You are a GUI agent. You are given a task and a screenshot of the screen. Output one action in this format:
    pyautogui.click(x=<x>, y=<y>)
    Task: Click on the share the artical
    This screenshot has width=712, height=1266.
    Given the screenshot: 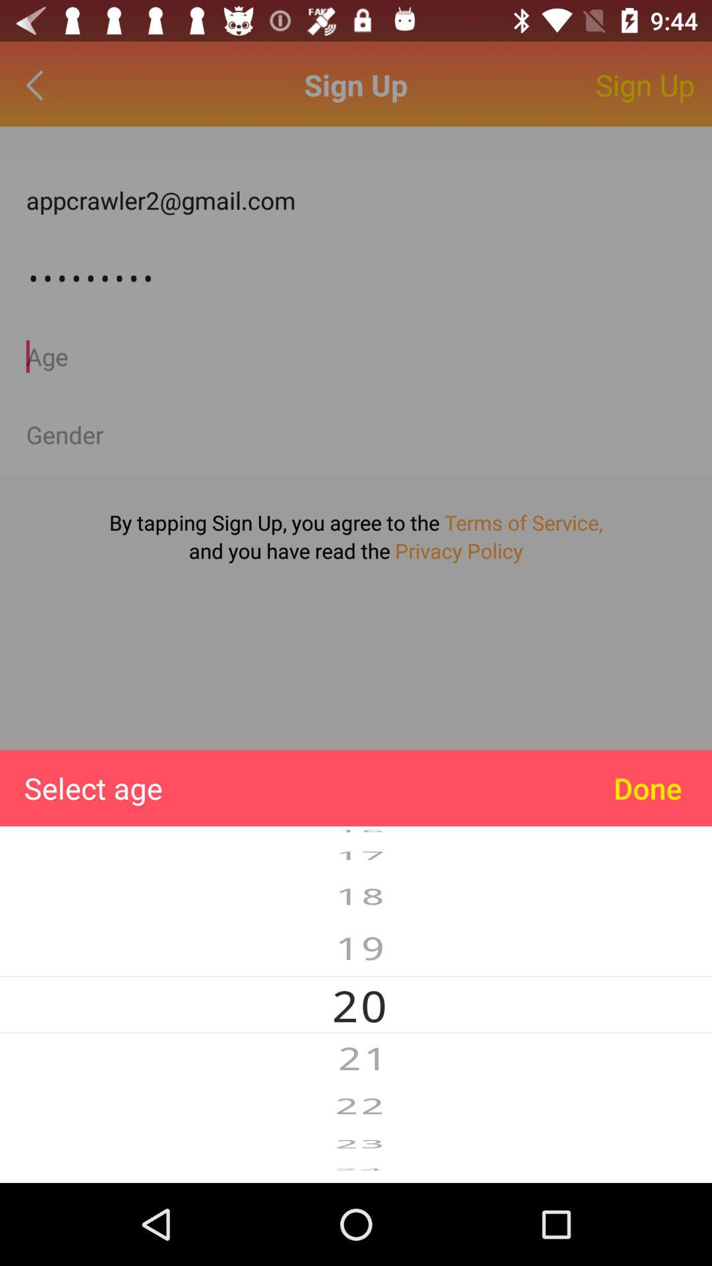 What is the action you would take?
    pyautogui.click(x=356, y=435)
    